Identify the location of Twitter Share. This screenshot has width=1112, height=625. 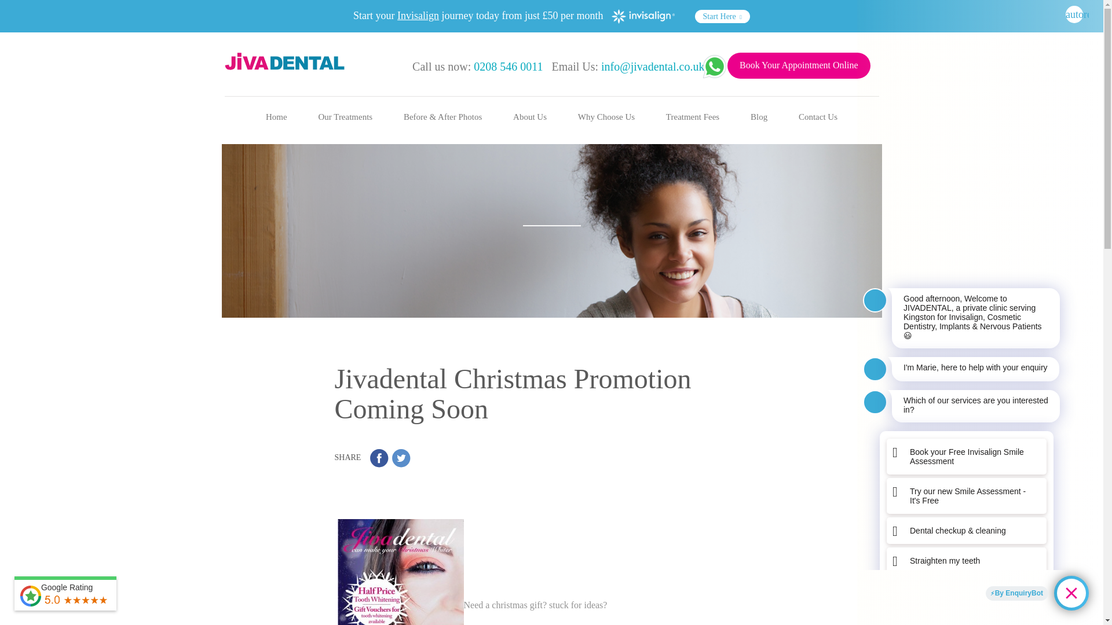
(401, 458).